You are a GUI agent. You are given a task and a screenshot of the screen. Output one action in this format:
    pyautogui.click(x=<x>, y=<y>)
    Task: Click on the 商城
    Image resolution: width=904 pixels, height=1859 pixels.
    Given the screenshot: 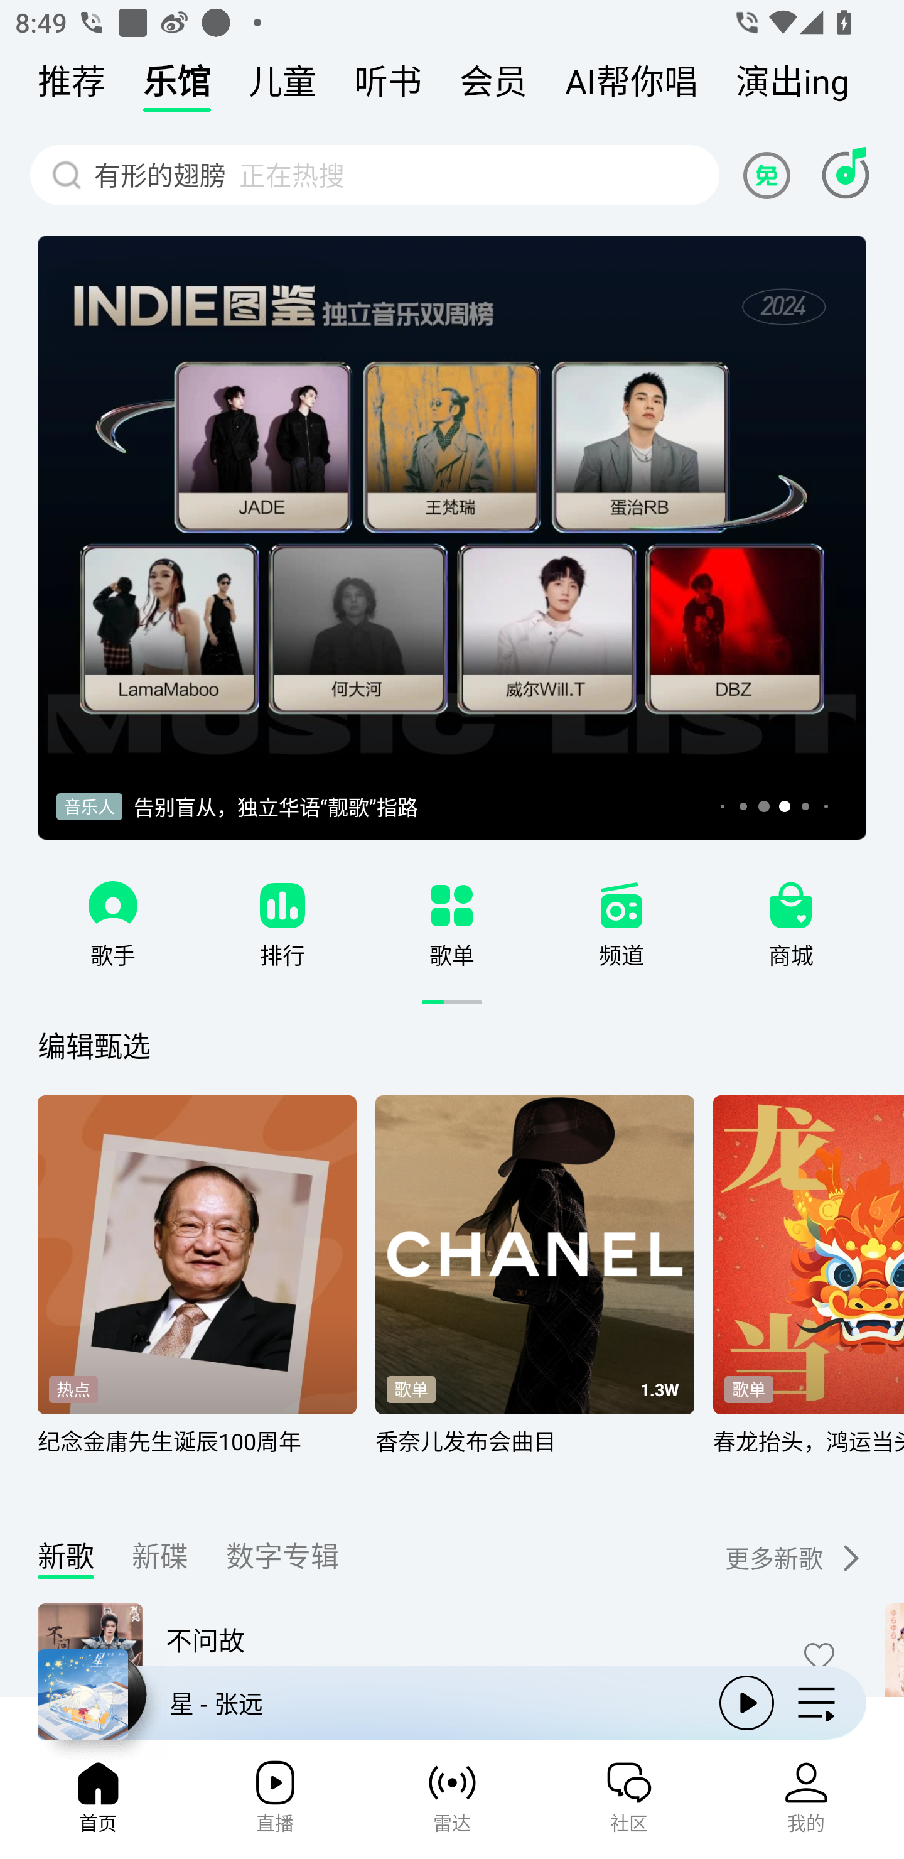 What is the action you would take?
    pyautogui.click(x=791, y=955)
    